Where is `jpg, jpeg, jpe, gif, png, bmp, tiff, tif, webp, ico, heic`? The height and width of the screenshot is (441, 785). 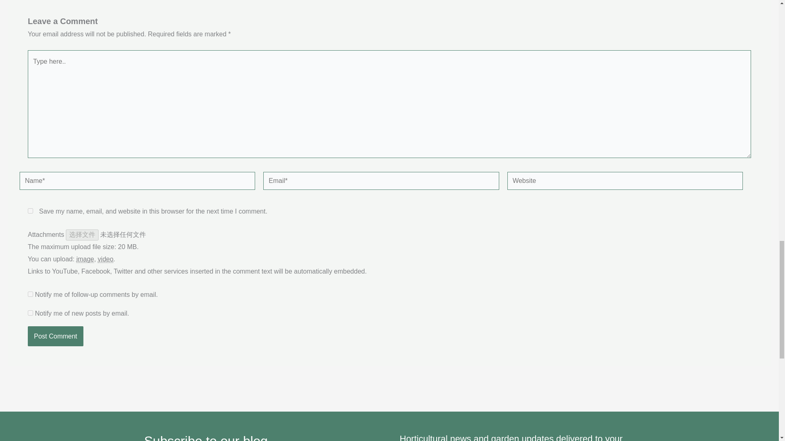
jpg, jpeg, jpe, gif, png, bmp, tiff, tif, webp, ico, heic is located at coordinates (85, 259).